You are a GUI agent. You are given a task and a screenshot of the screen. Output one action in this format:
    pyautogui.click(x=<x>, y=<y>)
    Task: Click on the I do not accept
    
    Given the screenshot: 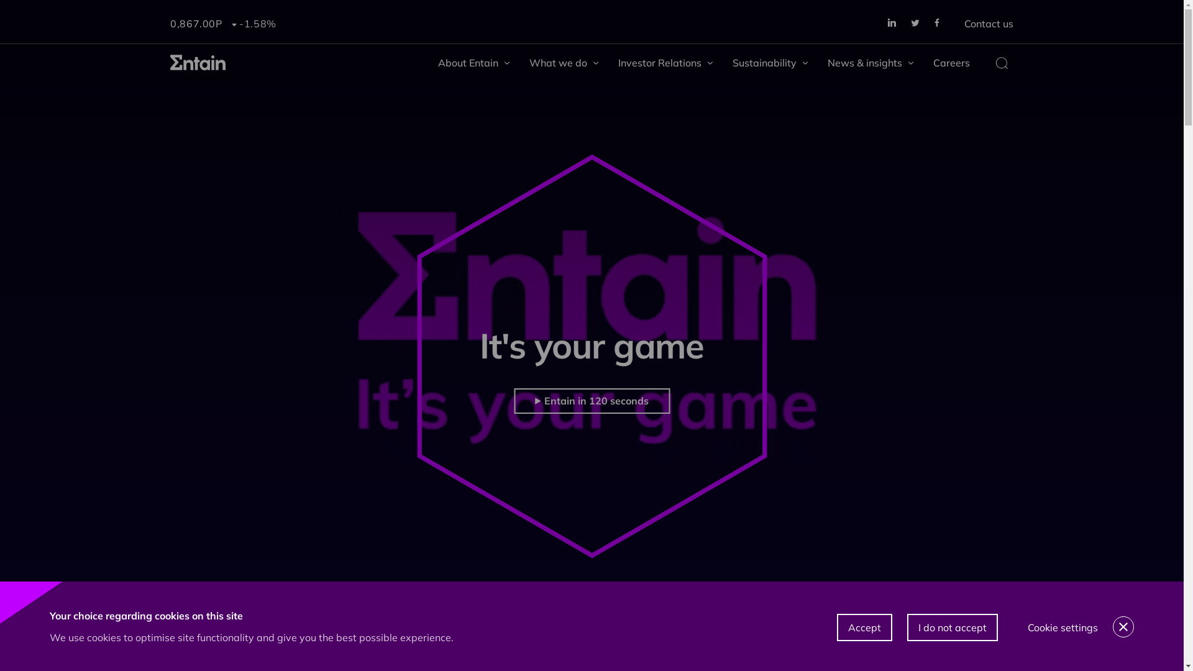 What is the action you would take?
    pyautogui.click(x=953, y=628)
    